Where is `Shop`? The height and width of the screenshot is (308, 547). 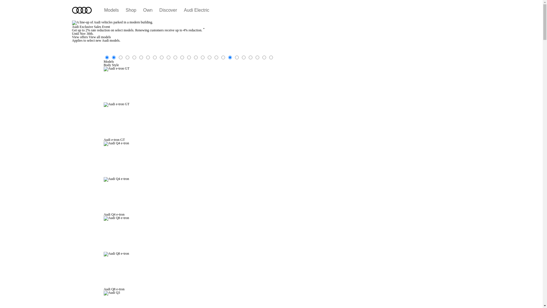
Shop is located at coordinates (131, 10).